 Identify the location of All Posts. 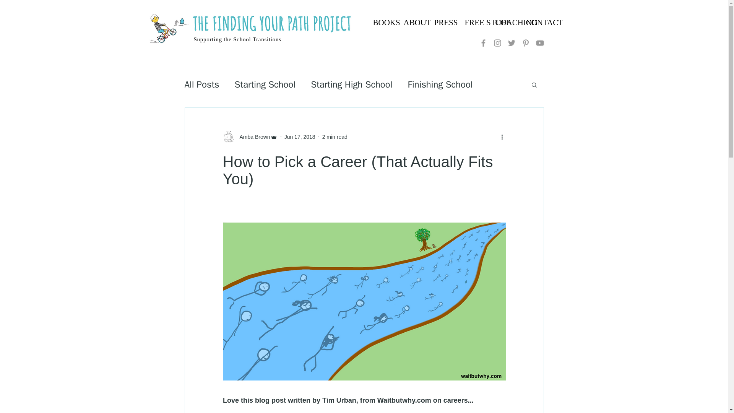
(201, 84).